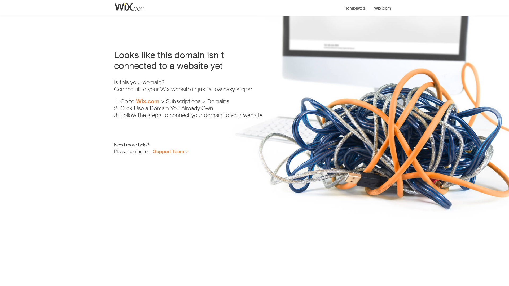  Describe the element at coordinates (169, 151) in the screenshot. I see `Support Team` at that location.